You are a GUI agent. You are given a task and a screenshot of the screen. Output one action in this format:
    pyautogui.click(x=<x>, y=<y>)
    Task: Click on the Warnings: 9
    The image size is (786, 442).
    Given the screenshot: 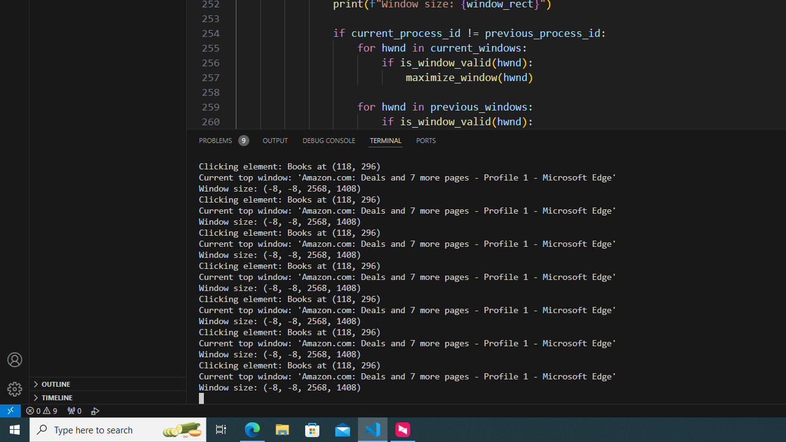 What is the action you would take?
    pyautogui.click(x=42, y=410)
    